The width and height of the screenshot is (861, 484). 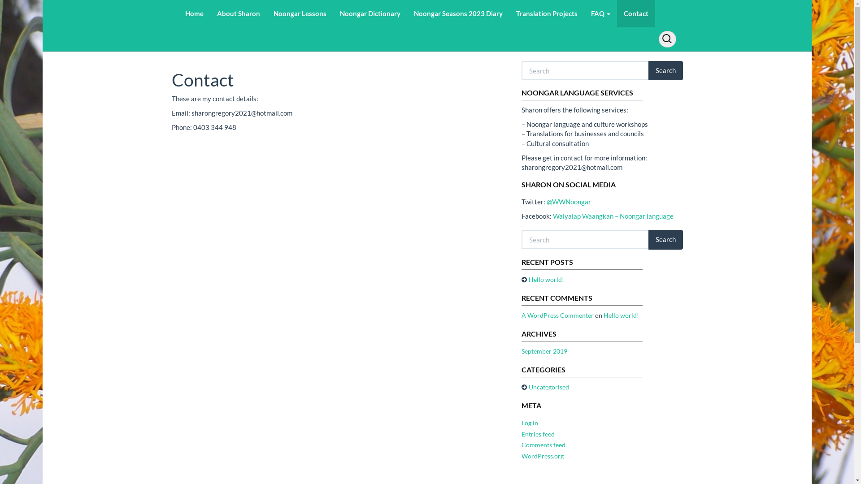 What do you see at coordinates (542, 456) in the screenshot?
I see `WordPress.org` at bounding box center [542, 456].